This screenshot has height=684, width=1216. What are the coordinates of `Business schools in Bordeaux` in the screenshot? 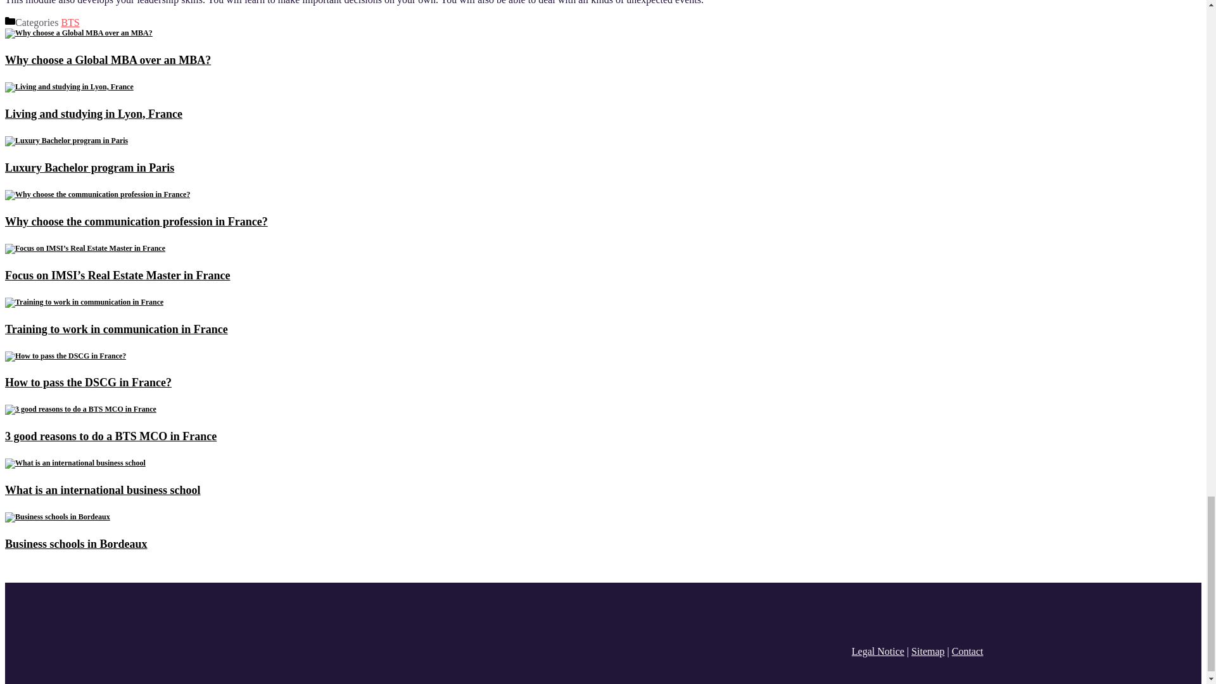 It's located at (57, 516).